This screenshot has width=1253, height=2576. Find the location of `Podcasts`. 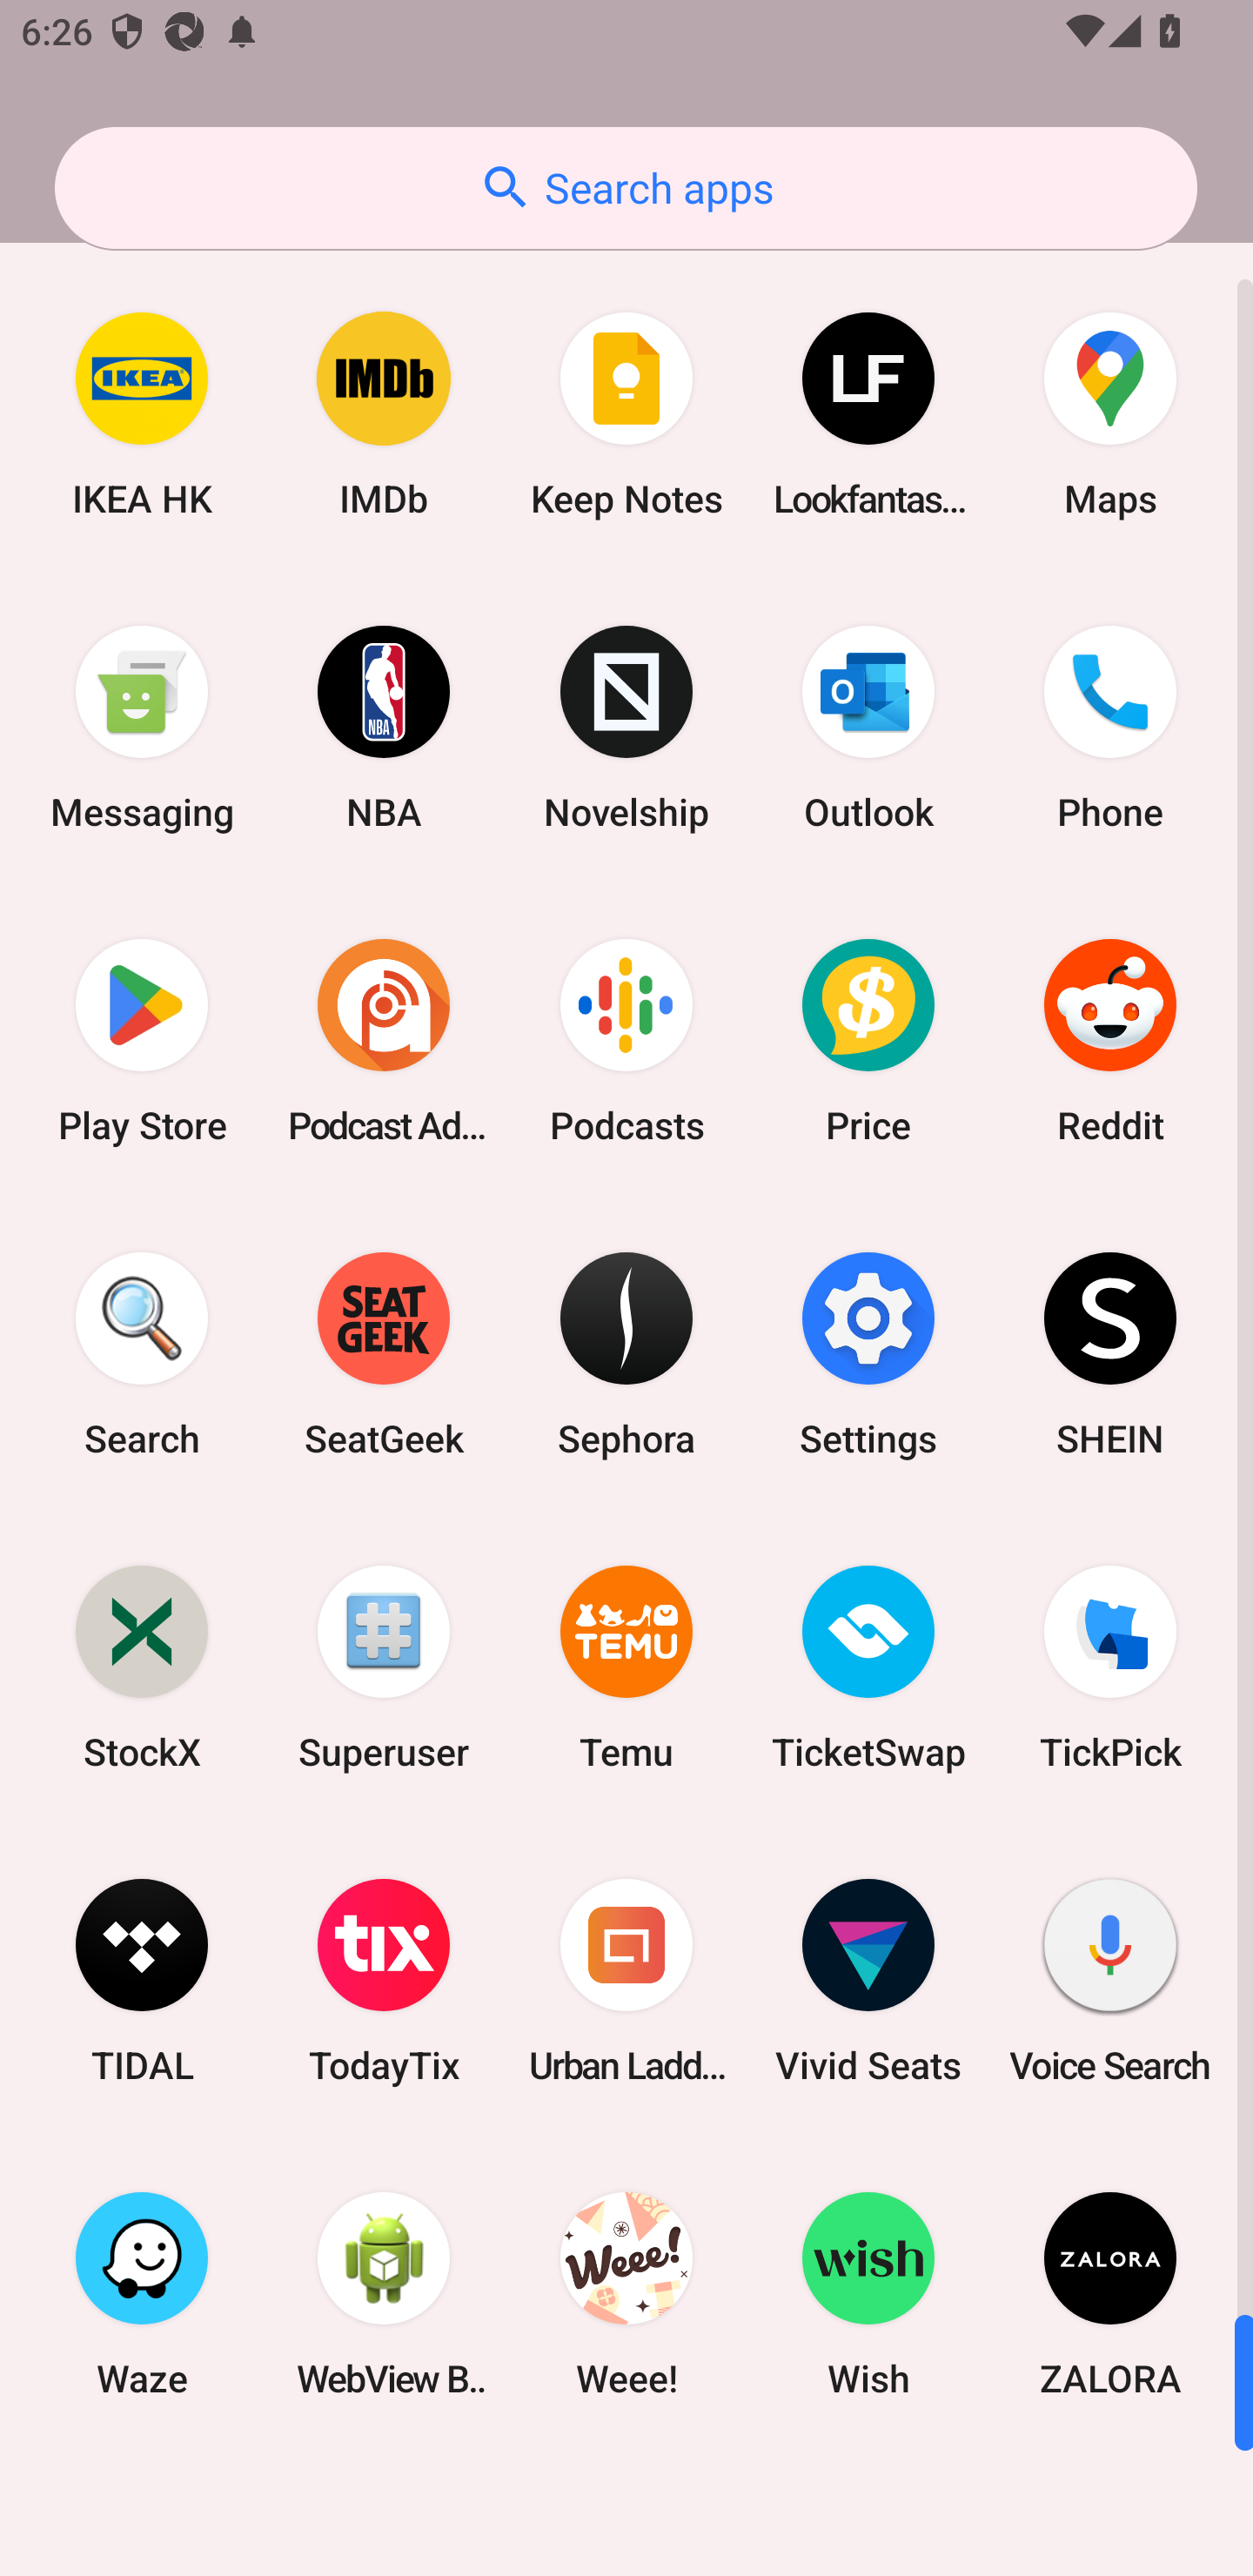

Podcasts is located at coordinates (626, 1041).